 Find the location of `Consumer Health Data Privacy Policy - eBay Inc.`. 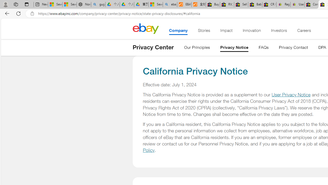

Consumer Health Data Privacy Policy - eBay Inc. is located at coordinates (312, 5).